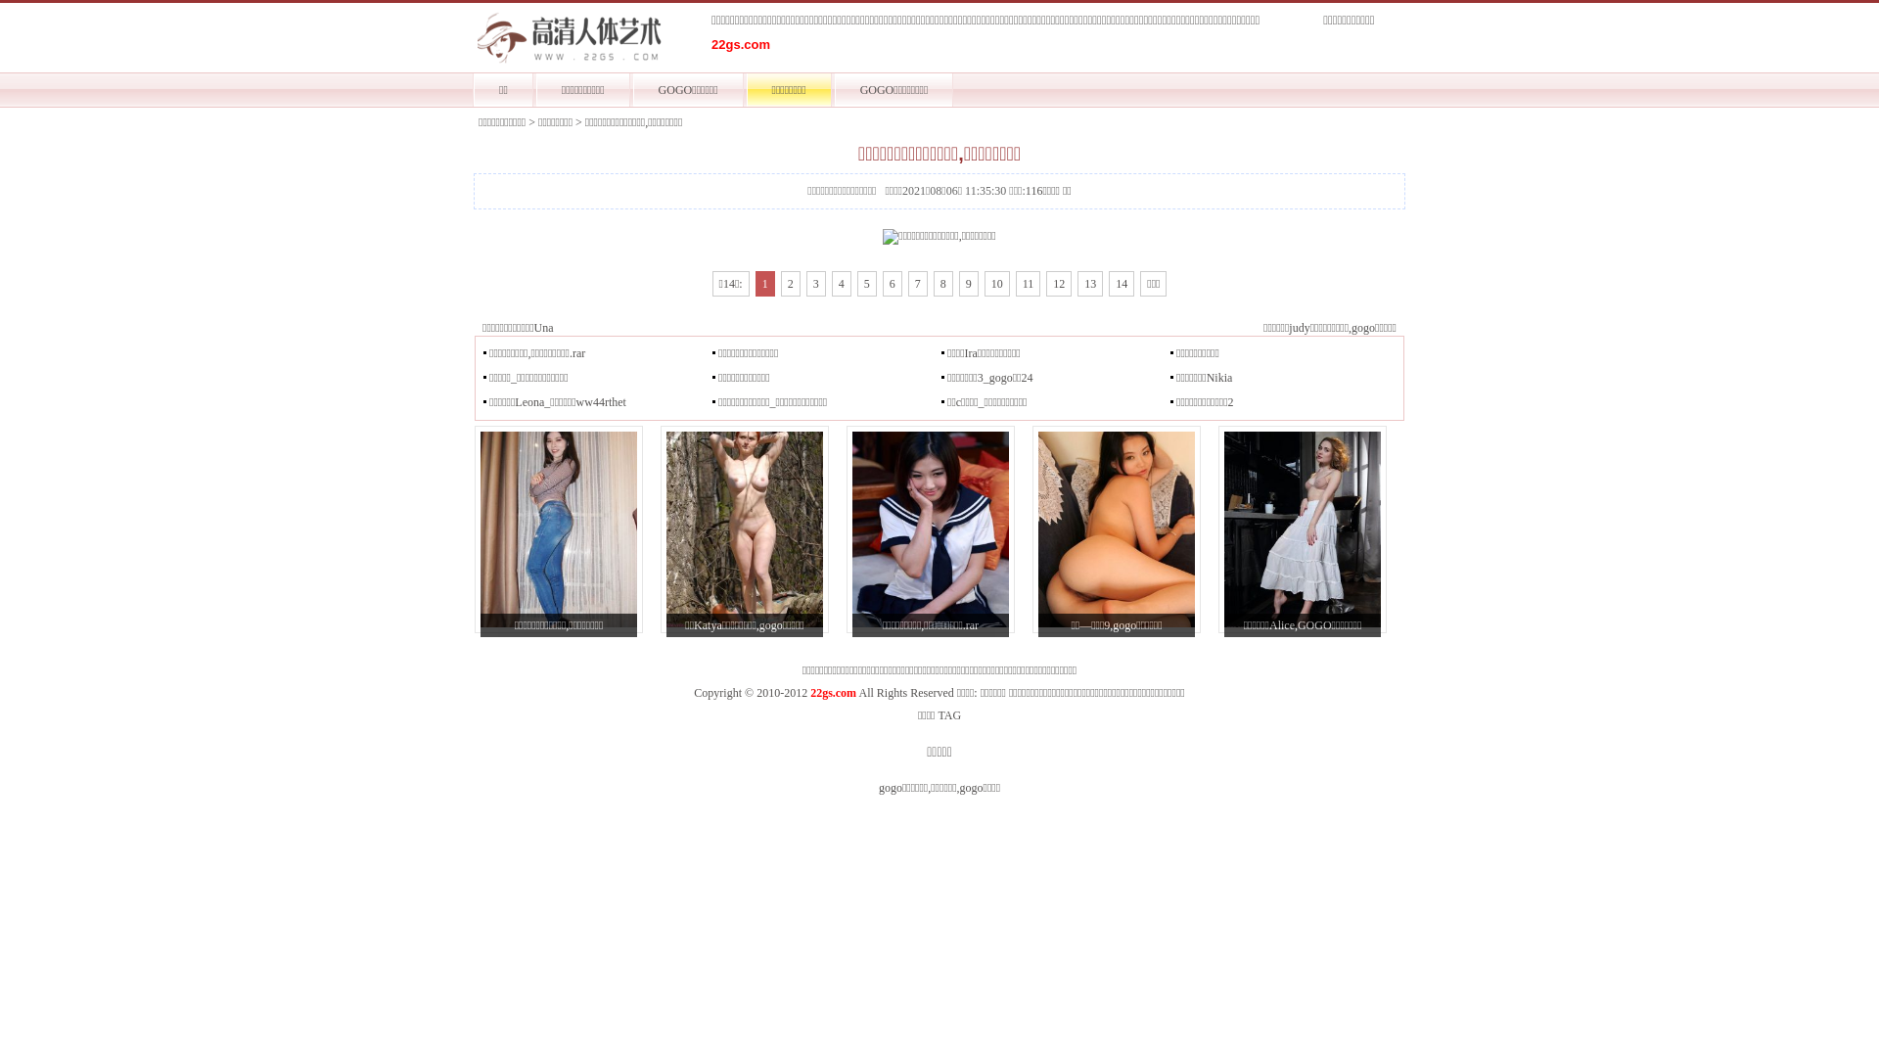 The image size is (1879, 1057). Describe the element at coordinates (791, 284) in the screenshot. I see `2` at that location.